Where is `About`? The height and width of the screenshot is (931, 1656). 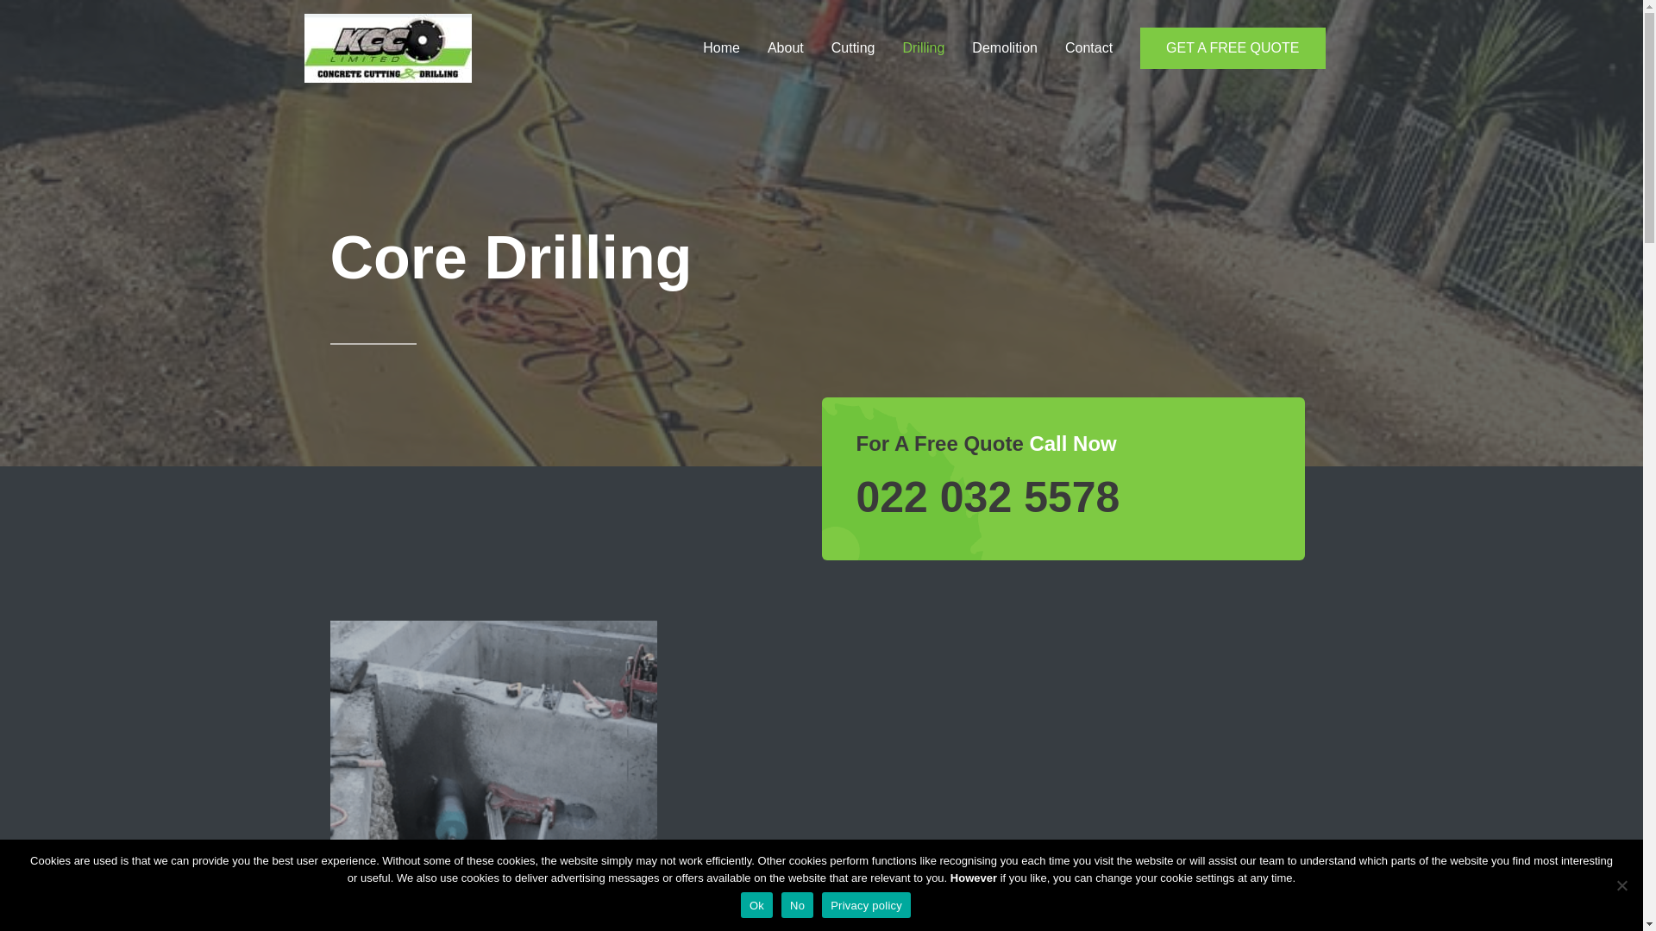
About is located at coordinates (785, 47).